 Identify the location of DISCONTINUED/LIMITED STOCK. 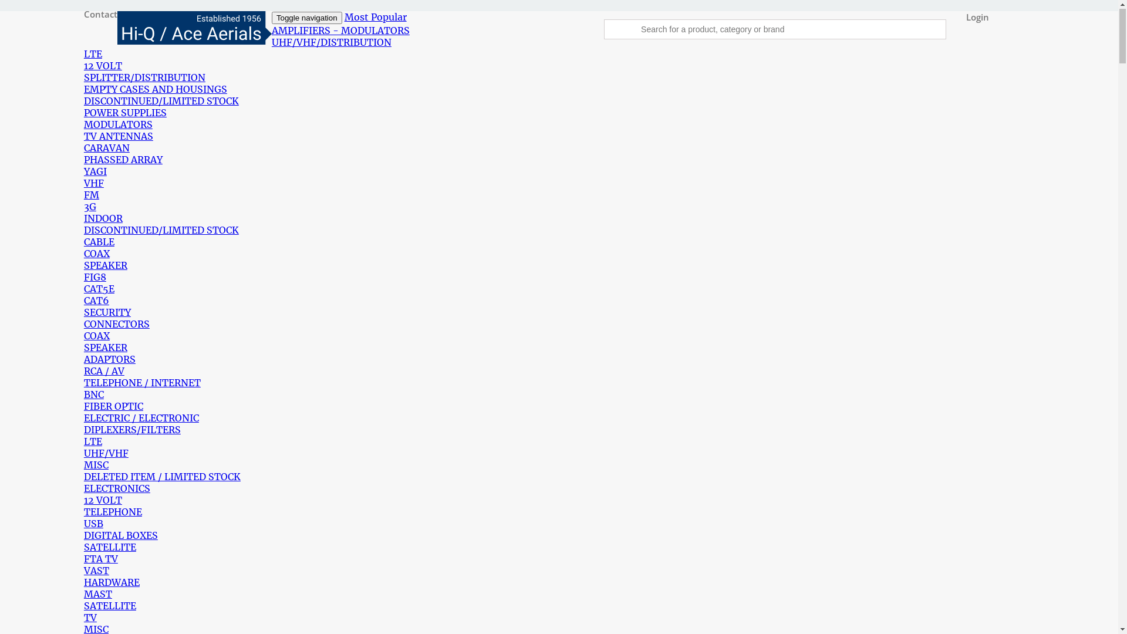
(161, 102).